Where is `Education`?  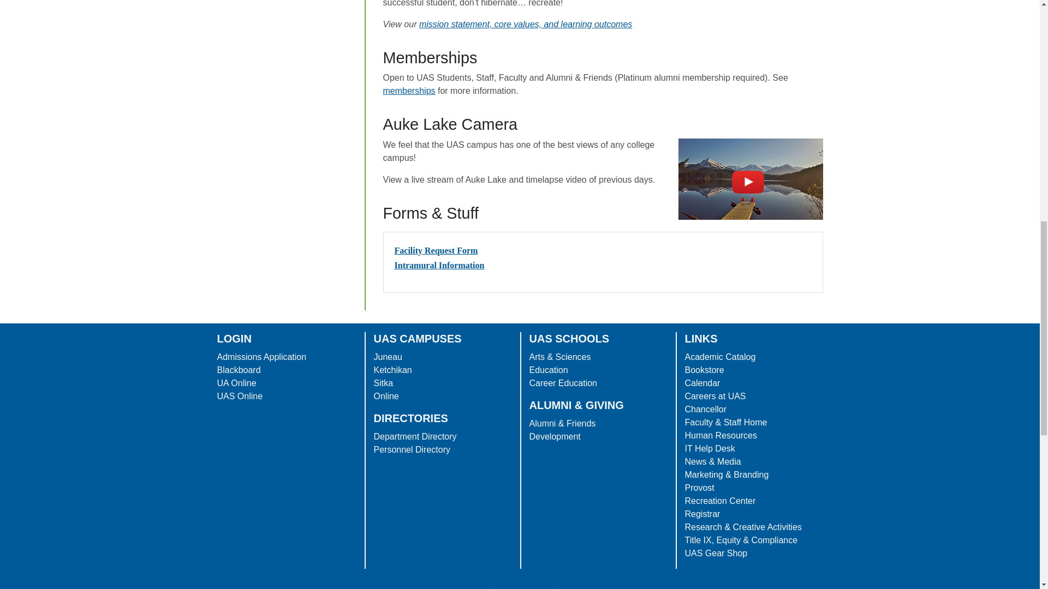 Education is located at coordinates (548, 370).